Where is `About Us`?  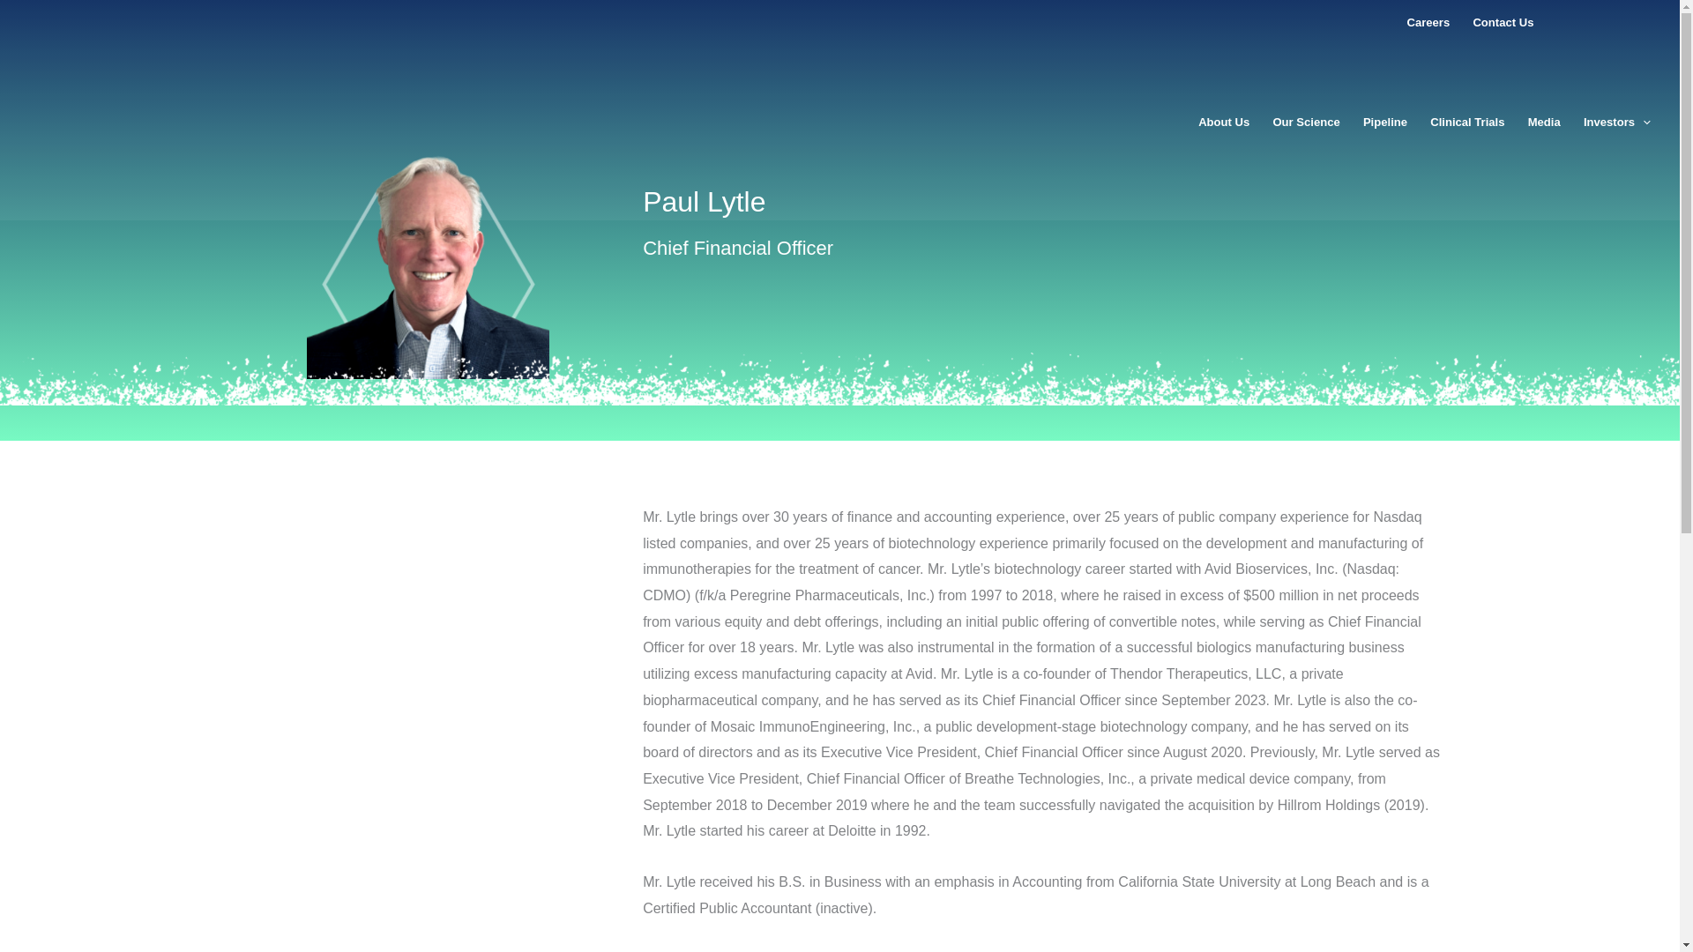
About Us is located at coordinates (1224, 123).